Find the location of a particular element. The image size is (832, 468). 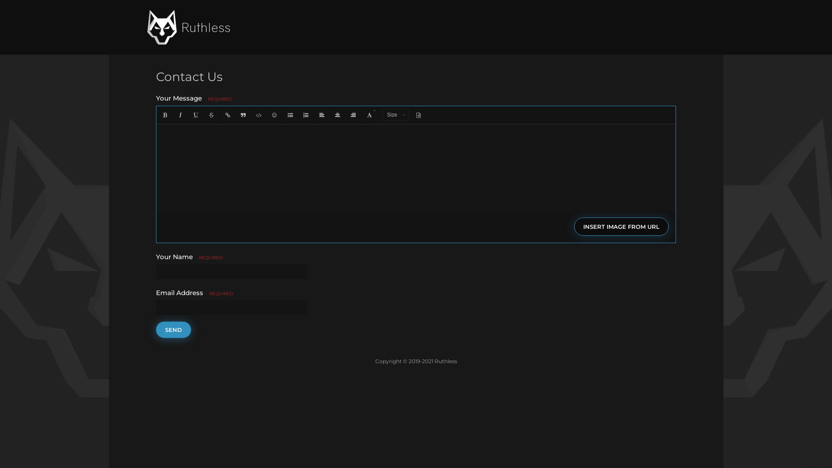

Align Right is located at coordinates (353, 115).